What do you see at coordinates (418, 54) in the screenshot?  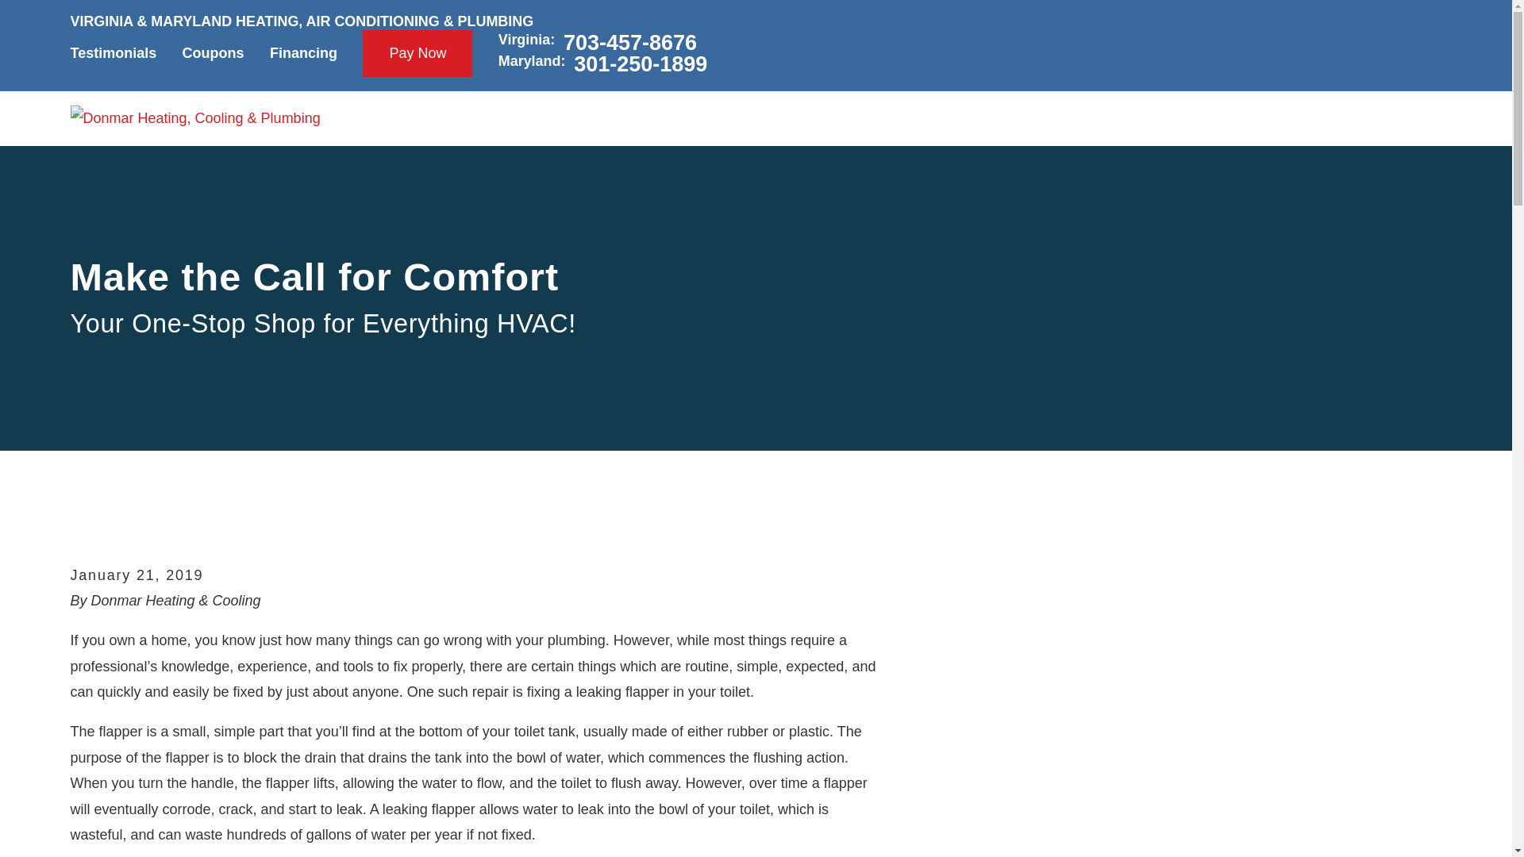 I see `Pay Now` at bounding box center [418, 54].